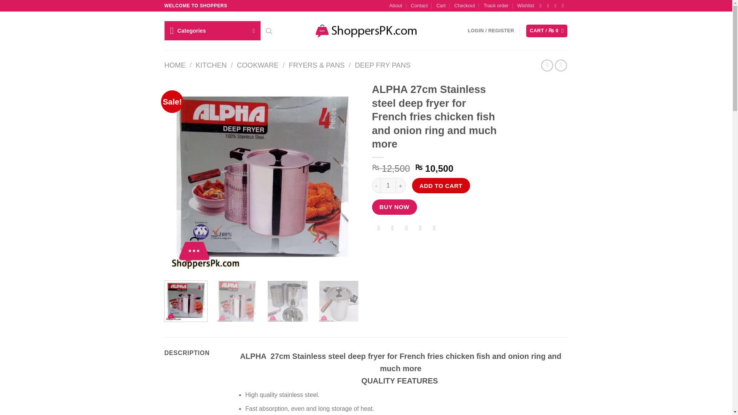 The image size is (738, 415). What do you see at coordinates (496, 6) in the screenshot?
I see `Track order` at bounding box center [496, 6].